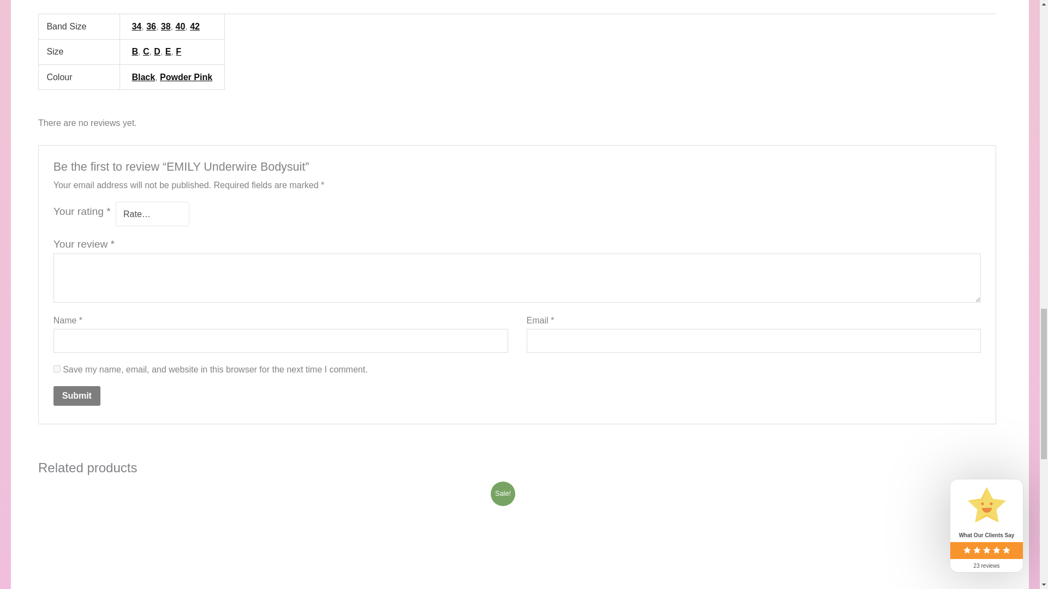 This screenshot has width=1048, height=589. I want to click on yes, so click(57, 369).